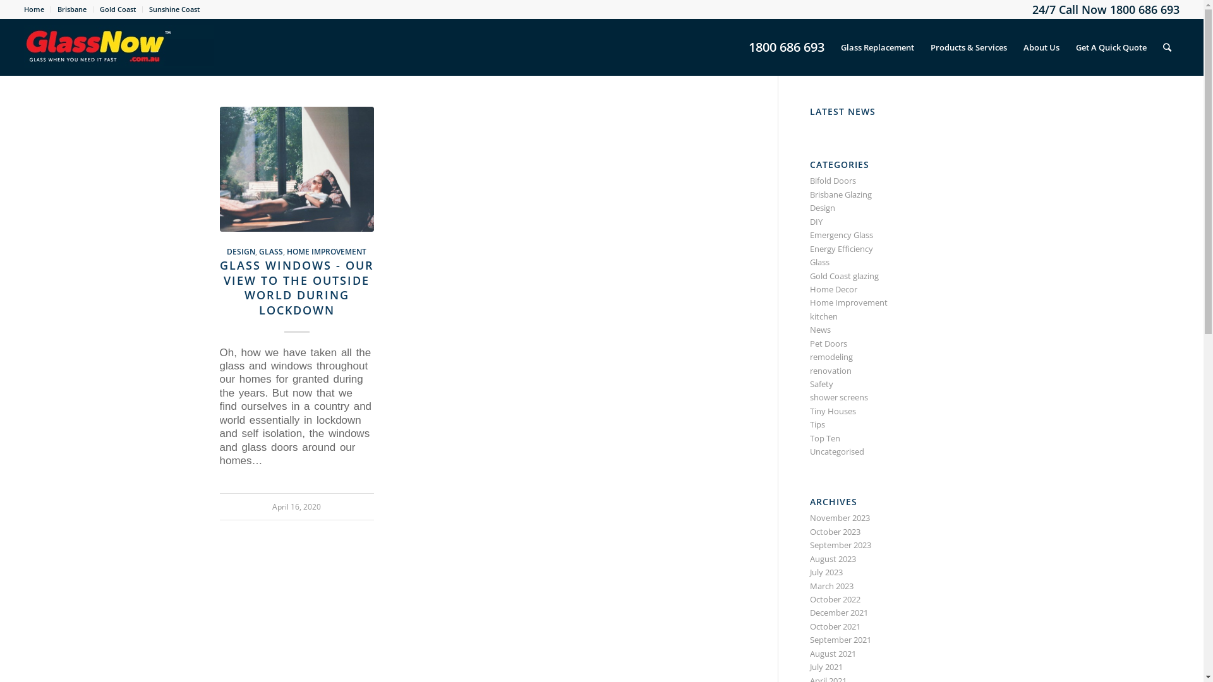 The height and width of the screenshot is (682, 1213). Describe the element at coordinates (34, 9) in the screenshot. I see `Home` at that location.